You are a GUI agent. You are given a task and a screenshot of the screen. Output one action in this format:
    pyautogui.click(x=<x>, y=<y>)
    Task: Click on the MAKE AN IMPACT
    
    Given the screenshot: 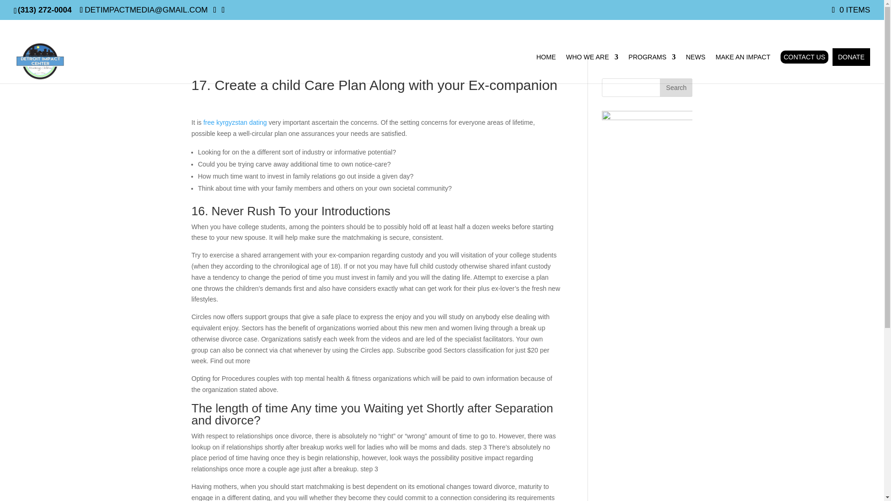 What is the action you would take?
    pyautogui.click(x=742, y=69)
    